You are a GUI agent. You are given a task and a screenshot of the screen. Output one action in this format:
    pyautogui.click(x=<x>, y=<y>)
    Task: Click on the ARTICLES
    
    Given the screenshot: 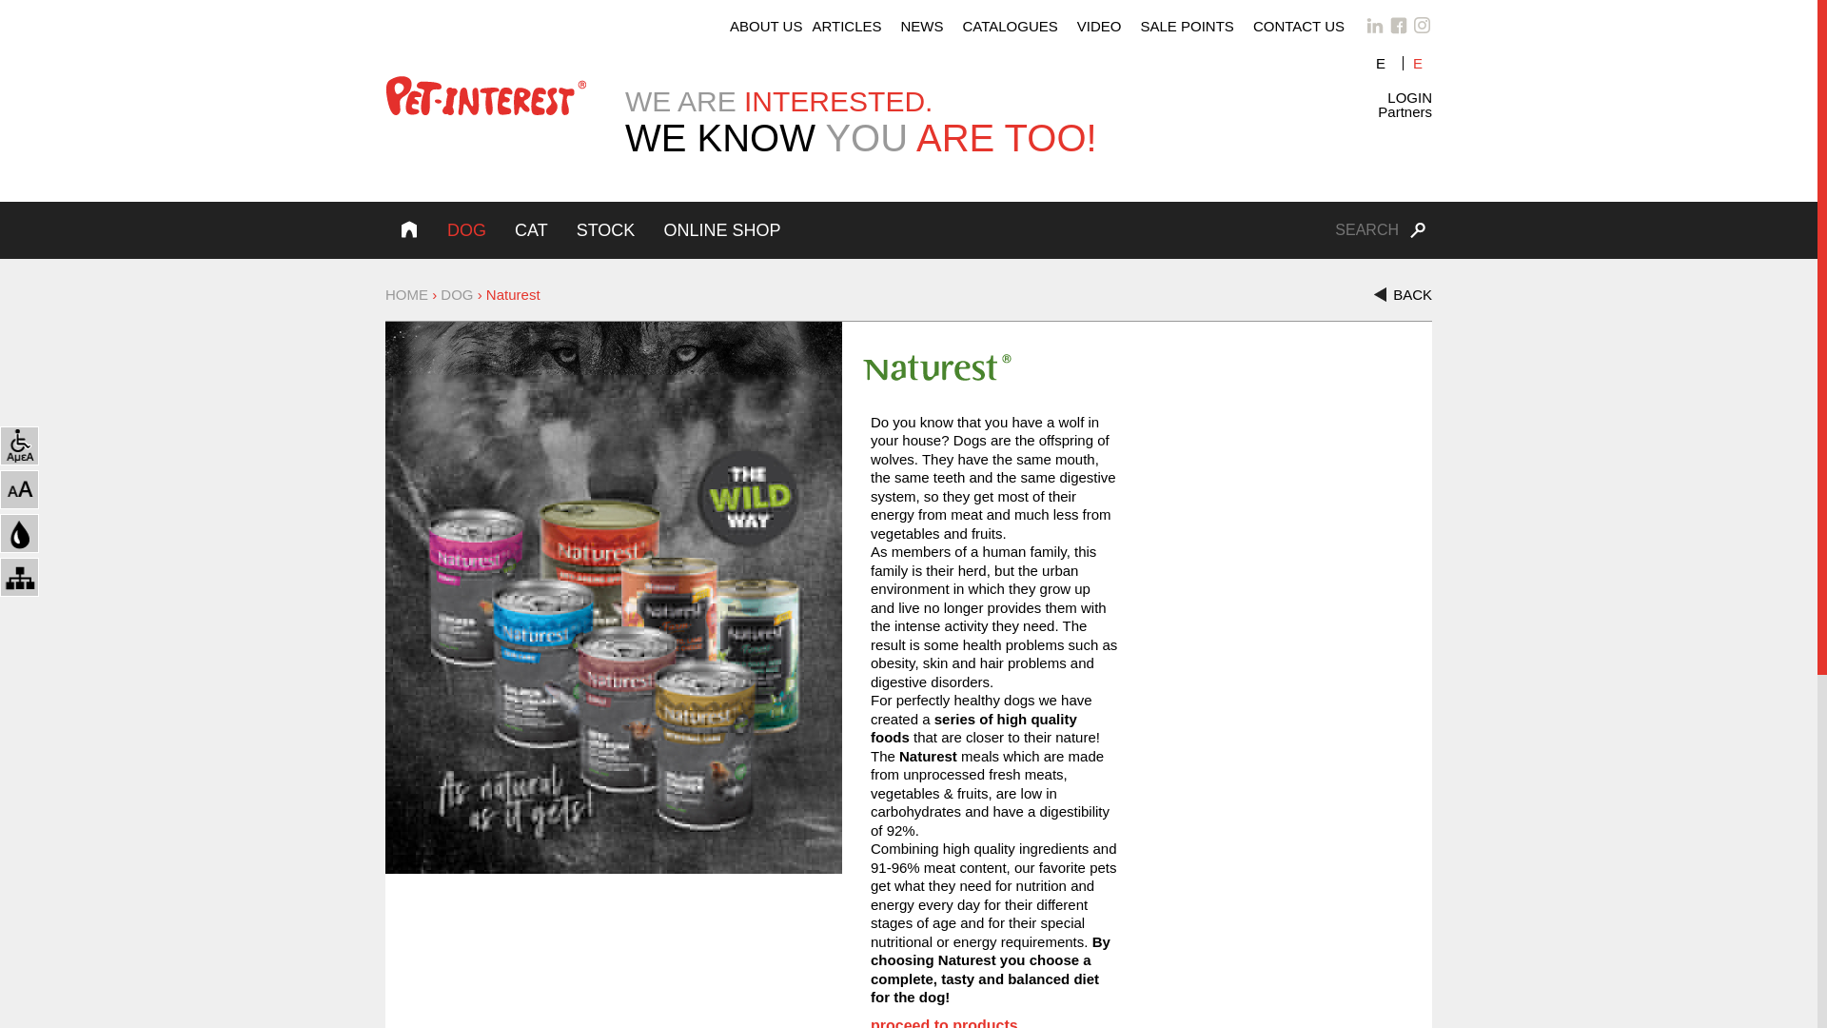 What is the action you would take?
    pyautogui.click(x=846, y=26)
    